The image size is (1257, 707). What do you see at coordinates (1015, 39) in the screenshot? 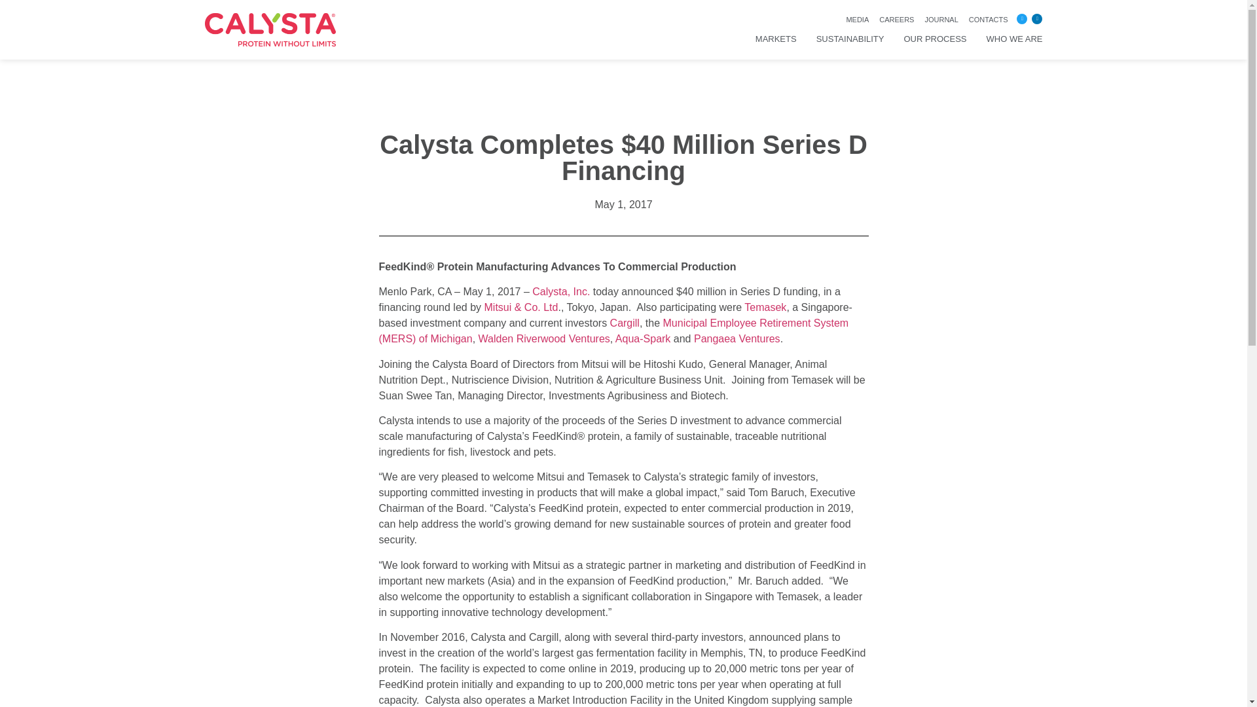
I see `WHO WE ARE` at bounding box center [1015, 39].